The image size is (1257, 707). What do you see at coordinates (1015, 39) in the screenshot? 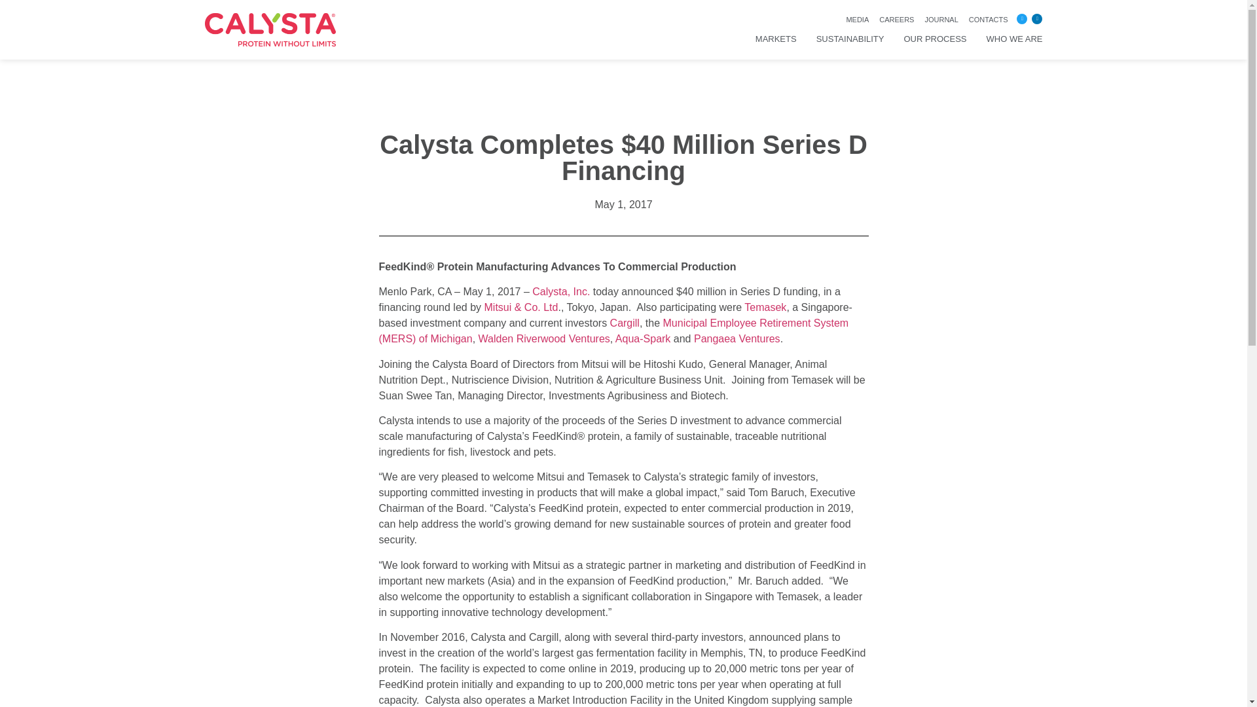
I see `WHO WE ARE` at bounding box center [1015, 39].